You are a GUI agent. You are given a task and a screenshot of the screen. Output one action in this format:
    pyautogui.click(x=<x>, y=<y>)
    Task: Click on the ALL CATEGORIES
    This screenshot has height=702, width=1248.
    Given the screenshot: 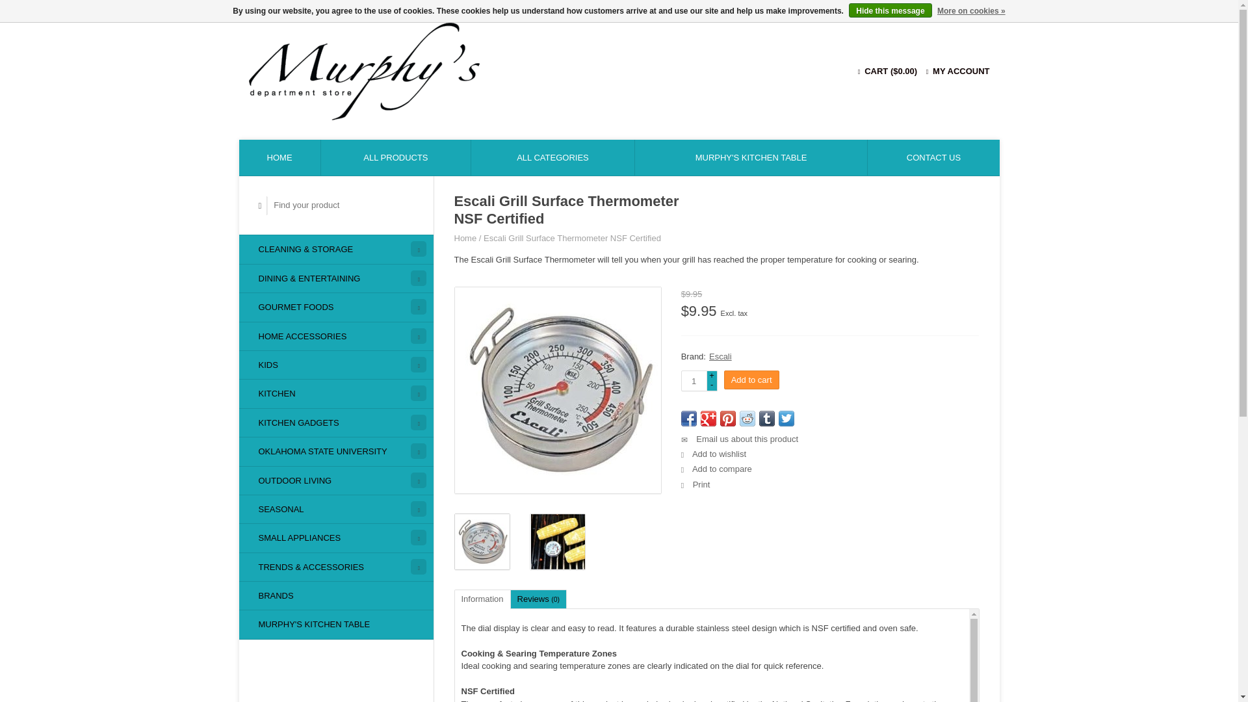 What is the action you would take?
    pyautogui.click(x=552, y=157)
    